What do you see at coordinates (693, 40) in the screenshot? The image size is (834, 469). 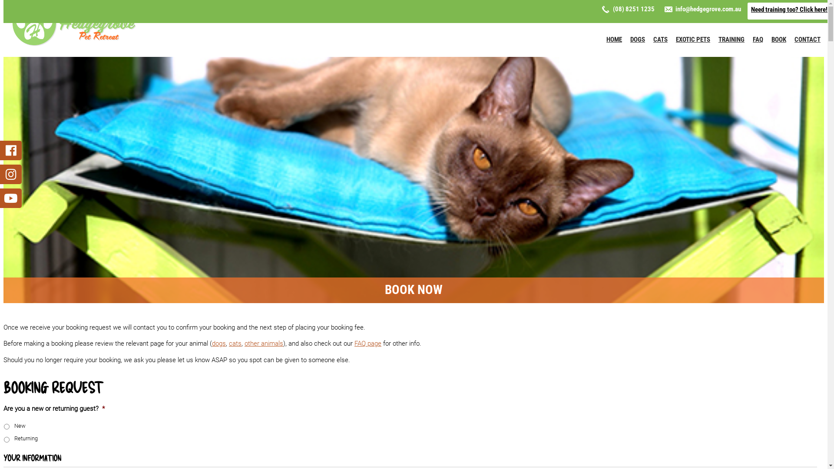 I see `EXOTIC PETS` at bounding box center [693, 40].